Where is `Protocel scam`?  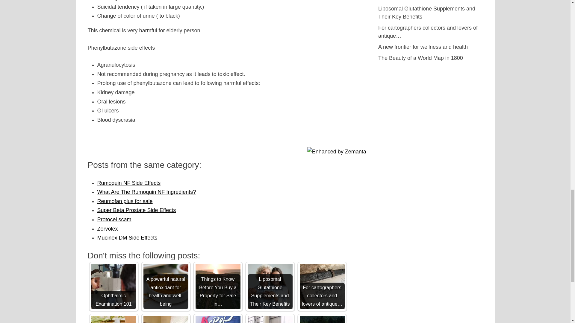
Protocel scam is located at coordinates (114, 220).